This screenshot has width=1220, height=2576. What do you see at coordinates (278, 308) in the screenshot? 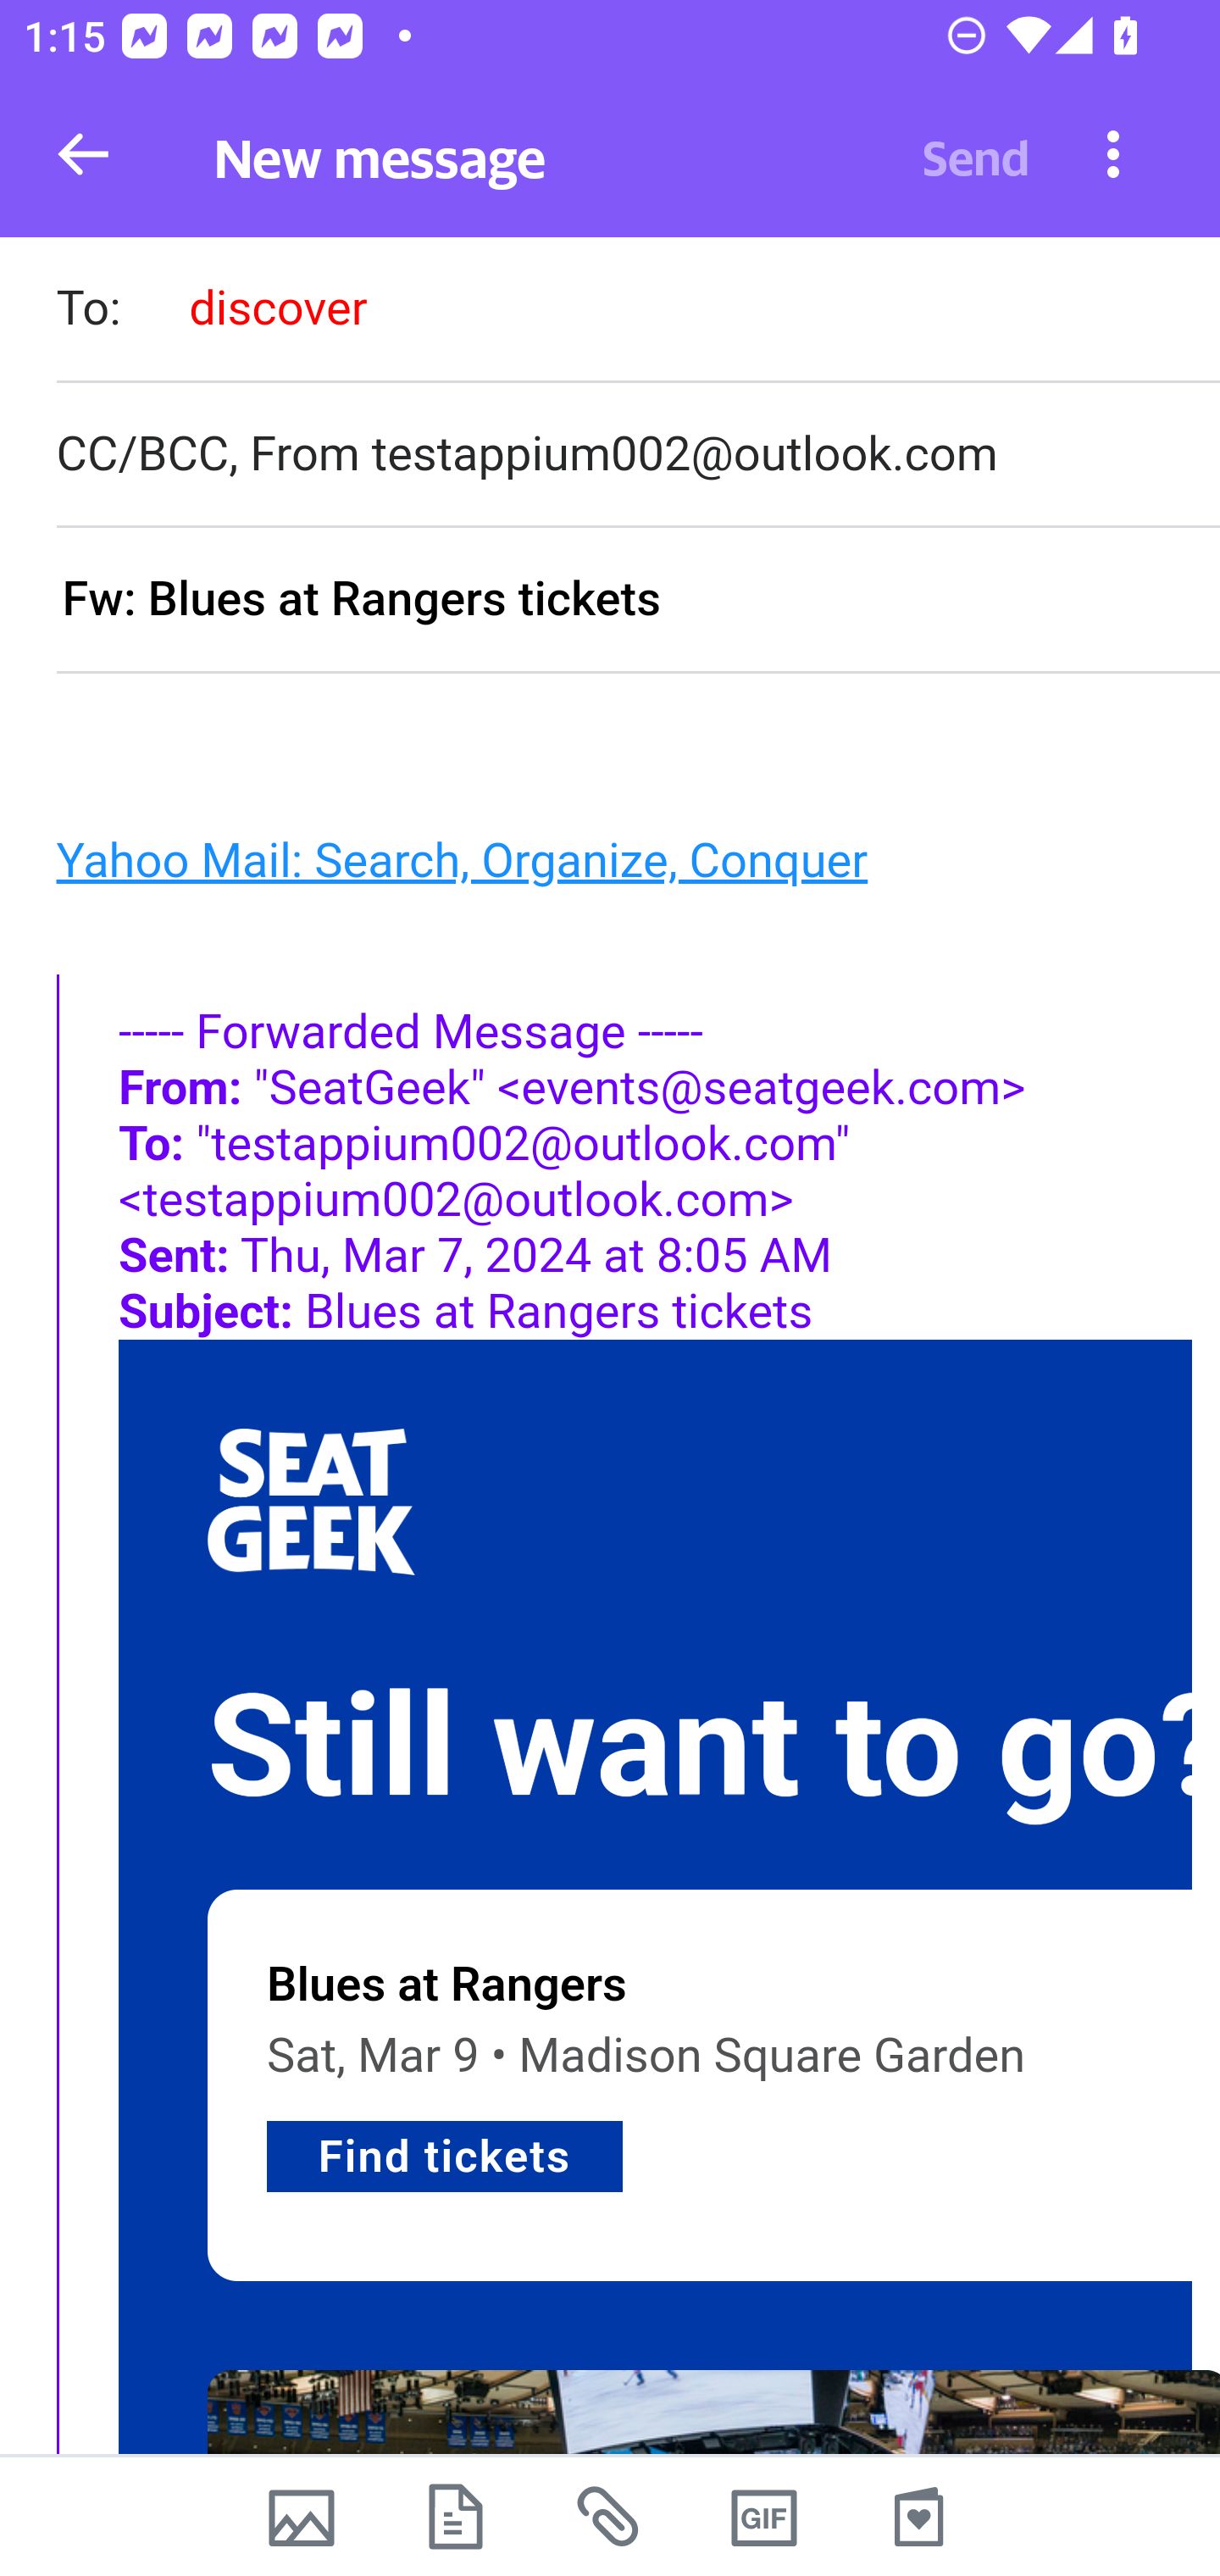
I see `discover` at bounding box center [278, 308].